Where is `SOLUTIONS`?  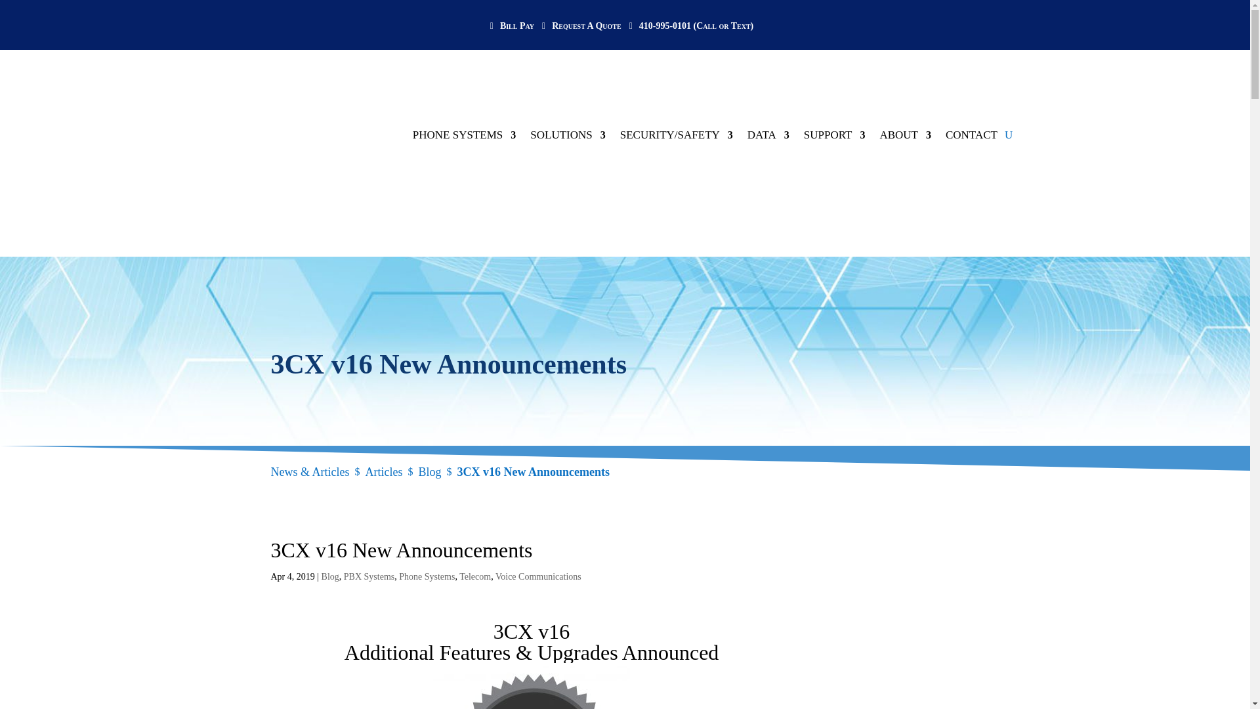
SOLUTIONS is located at coordinates (567, 95).